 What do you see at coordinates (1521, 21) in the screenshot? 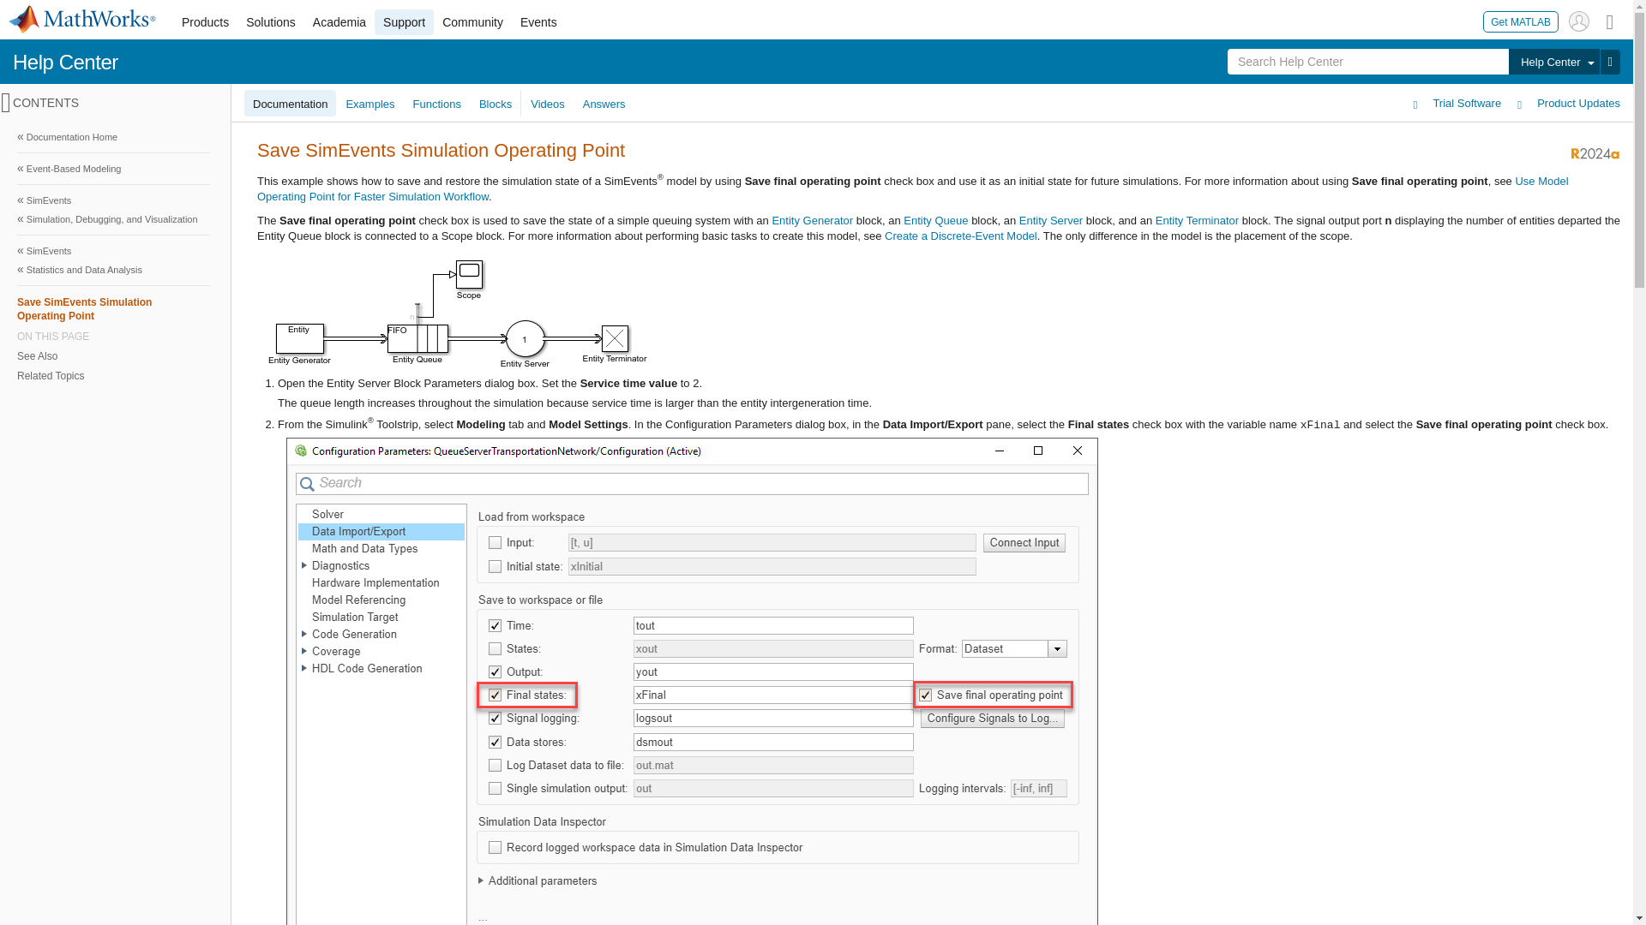
I see `Get MATLAB` at bounding box center [1521, 21].